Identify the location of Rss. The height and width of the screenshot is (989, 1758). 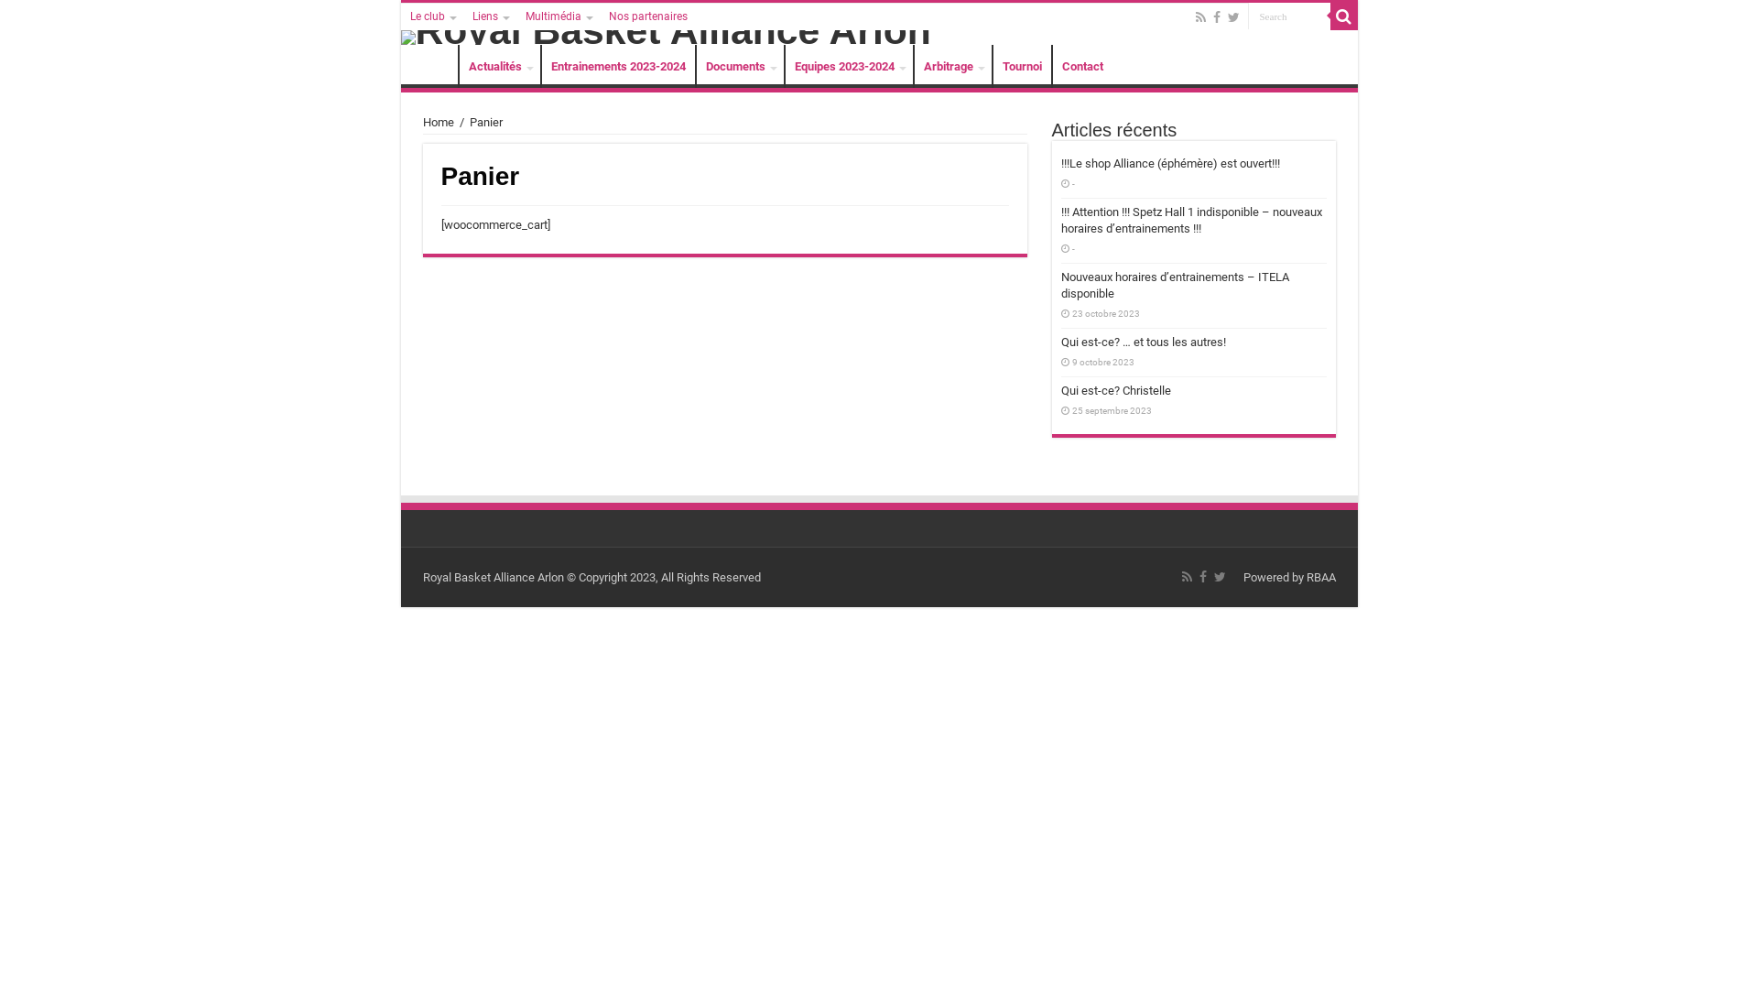
(1187, 577).